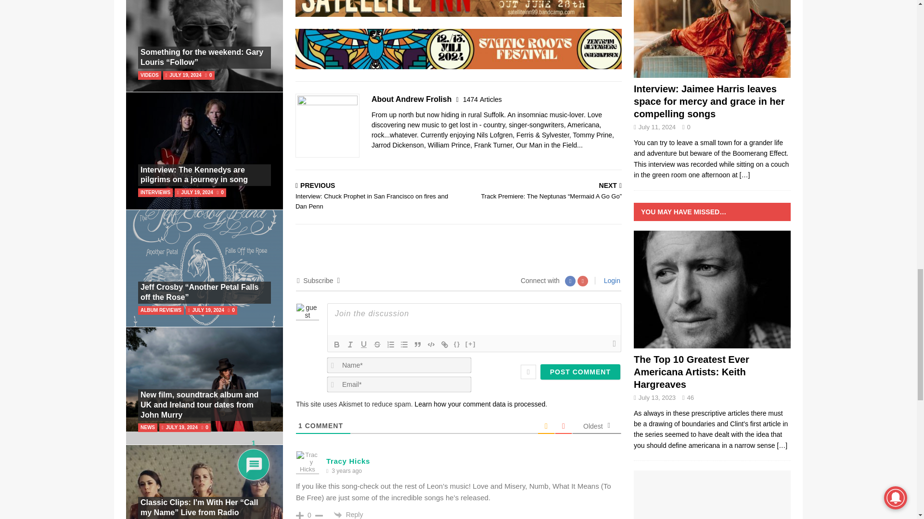 The height and width of the screenshot is (519, 924). Describe the element at coordinates (580, 372) in the screenshot. I see `Post Comment` at that location.